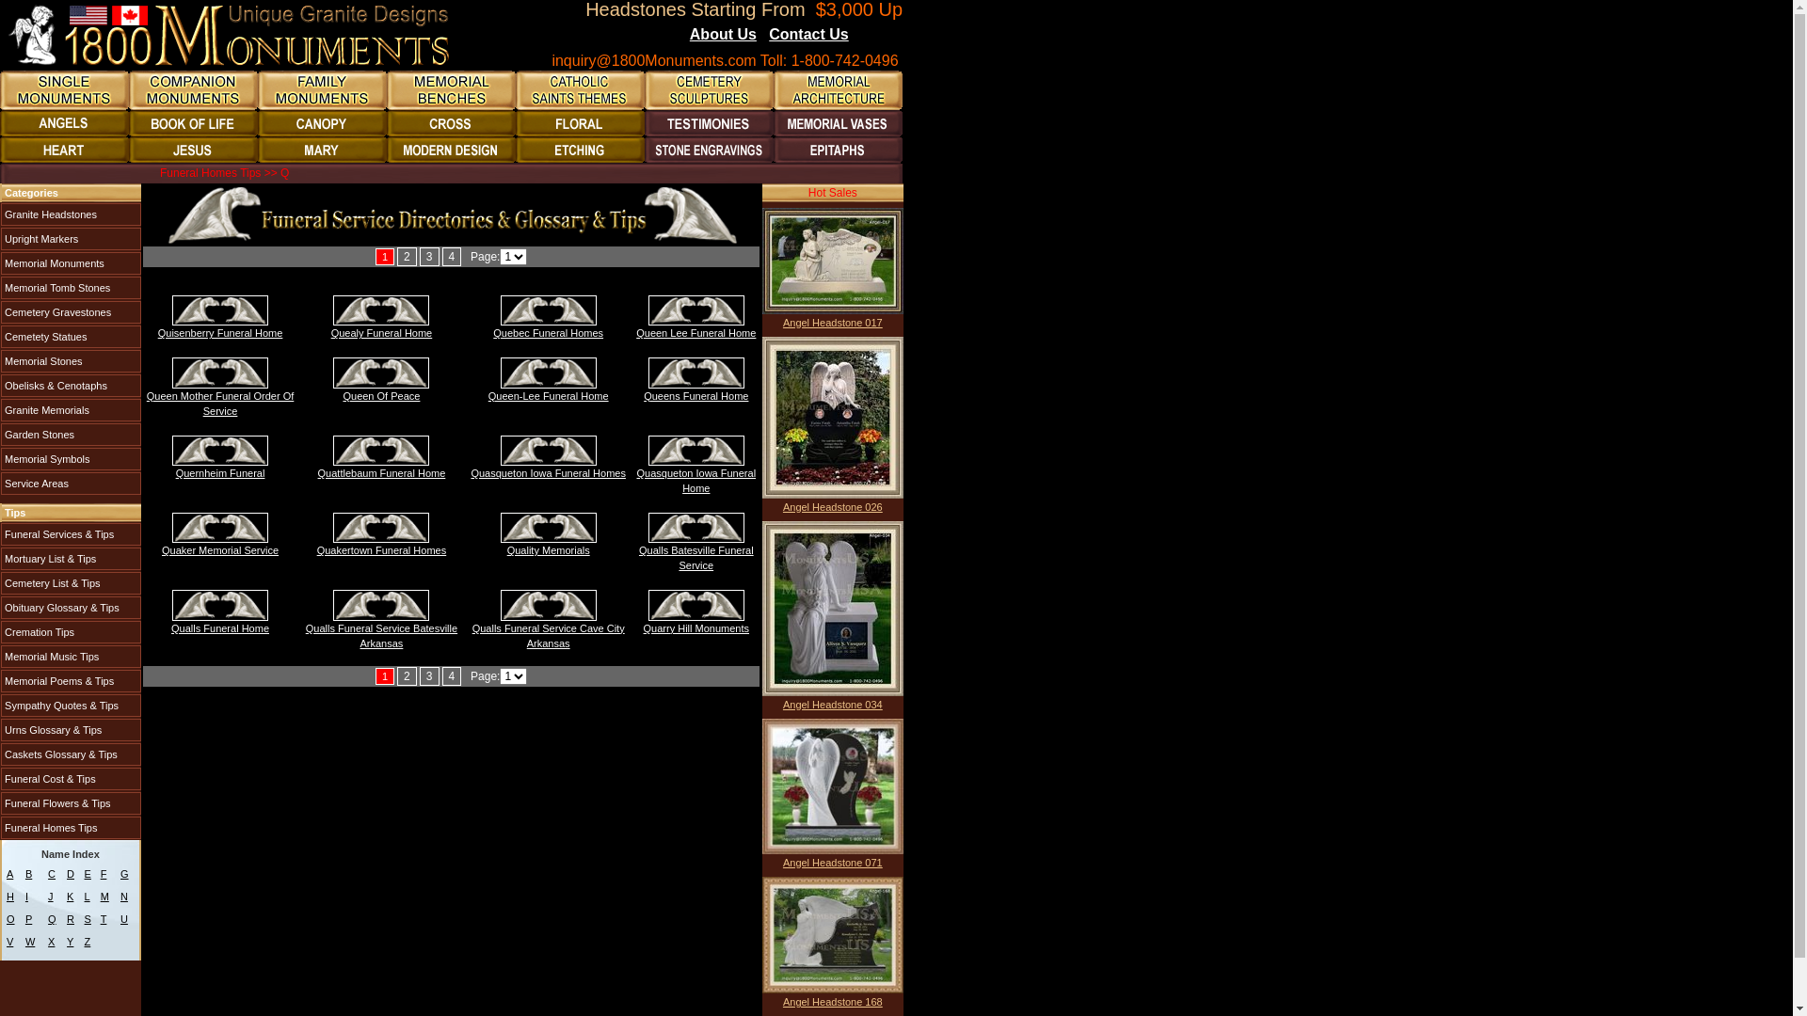 This screenshot has width=1807, height=1016. Describe the element at coordinates (72, 559) in the screenshot. I see ` Mortuary List & Tips` at that location.